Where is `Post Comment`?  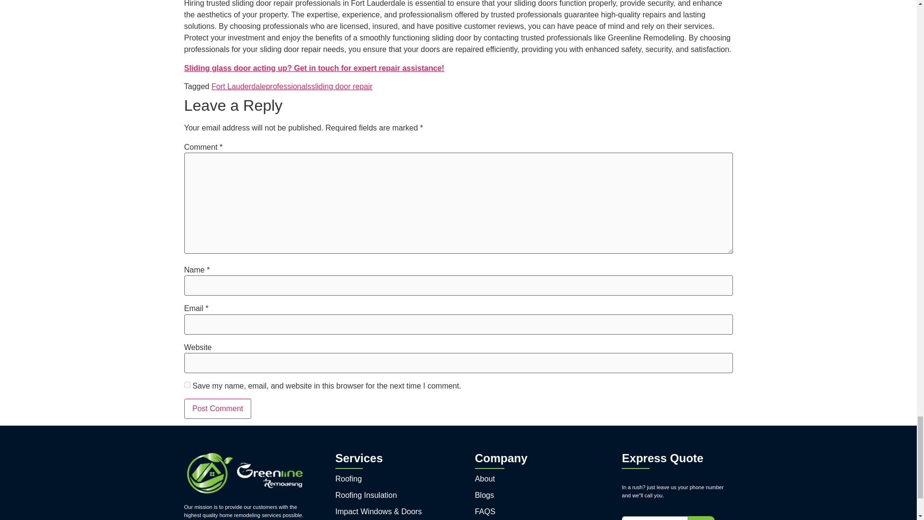 Post Comment is located at coordinates (218, 409).